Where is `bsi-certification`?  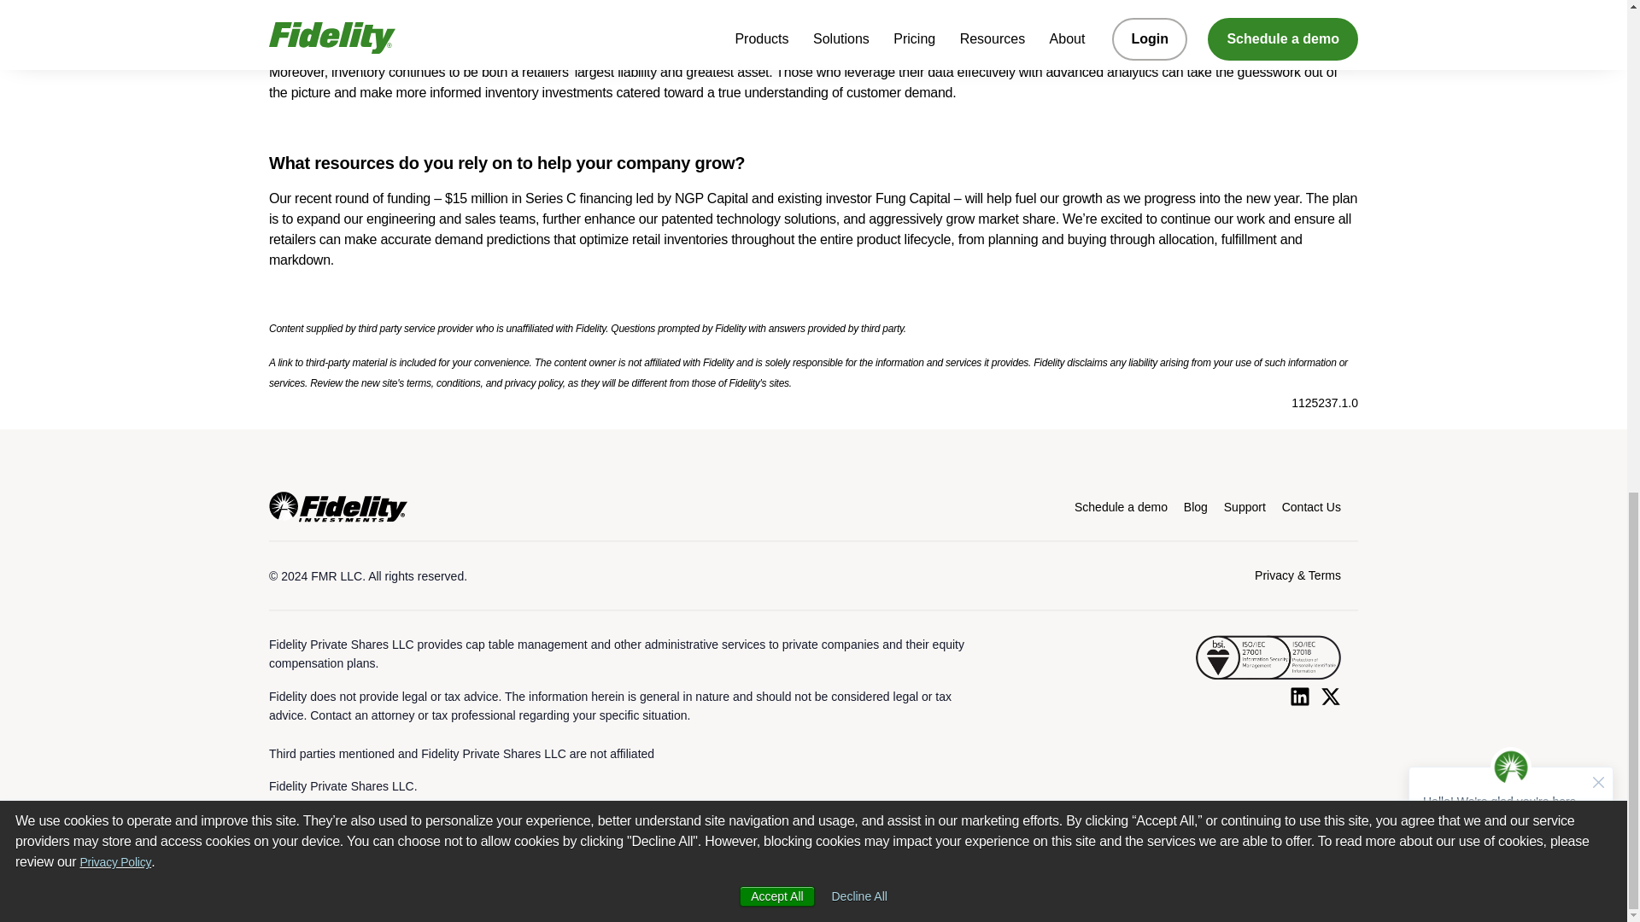 bsi-certification is located at coordinates (1268, 657).